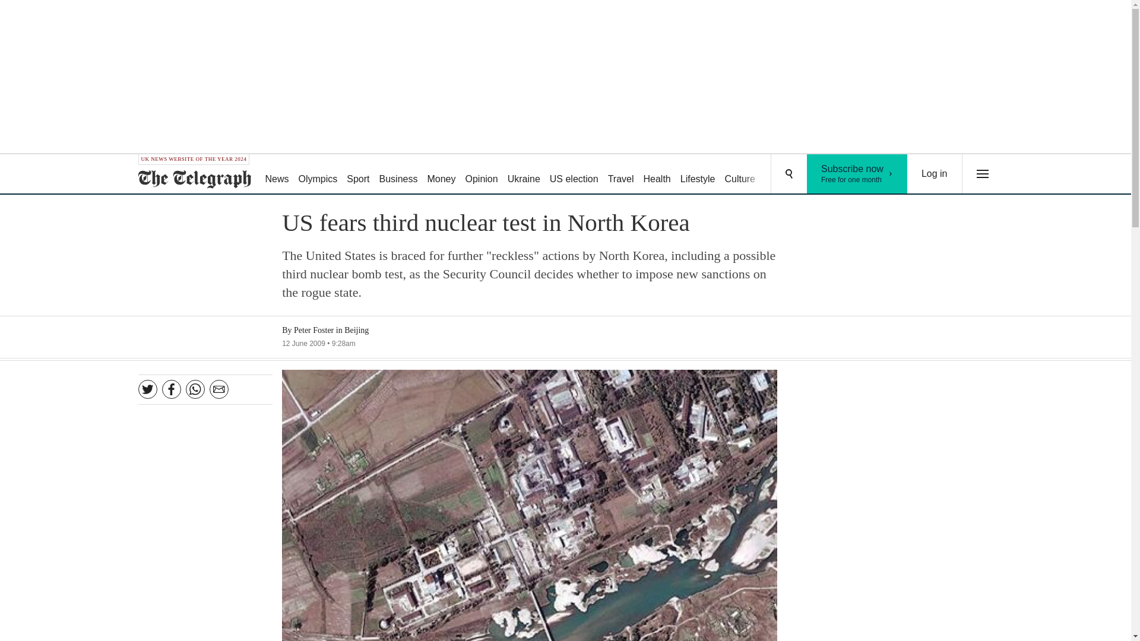 This screenshot has width=1140, height=641. I want to click on Opinion, so click(481, 174).